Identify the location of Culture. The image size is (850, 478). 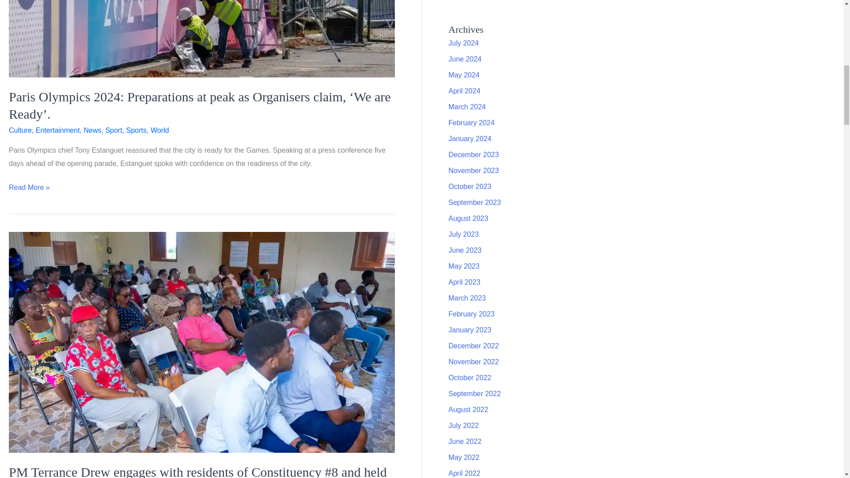
(20, 130).